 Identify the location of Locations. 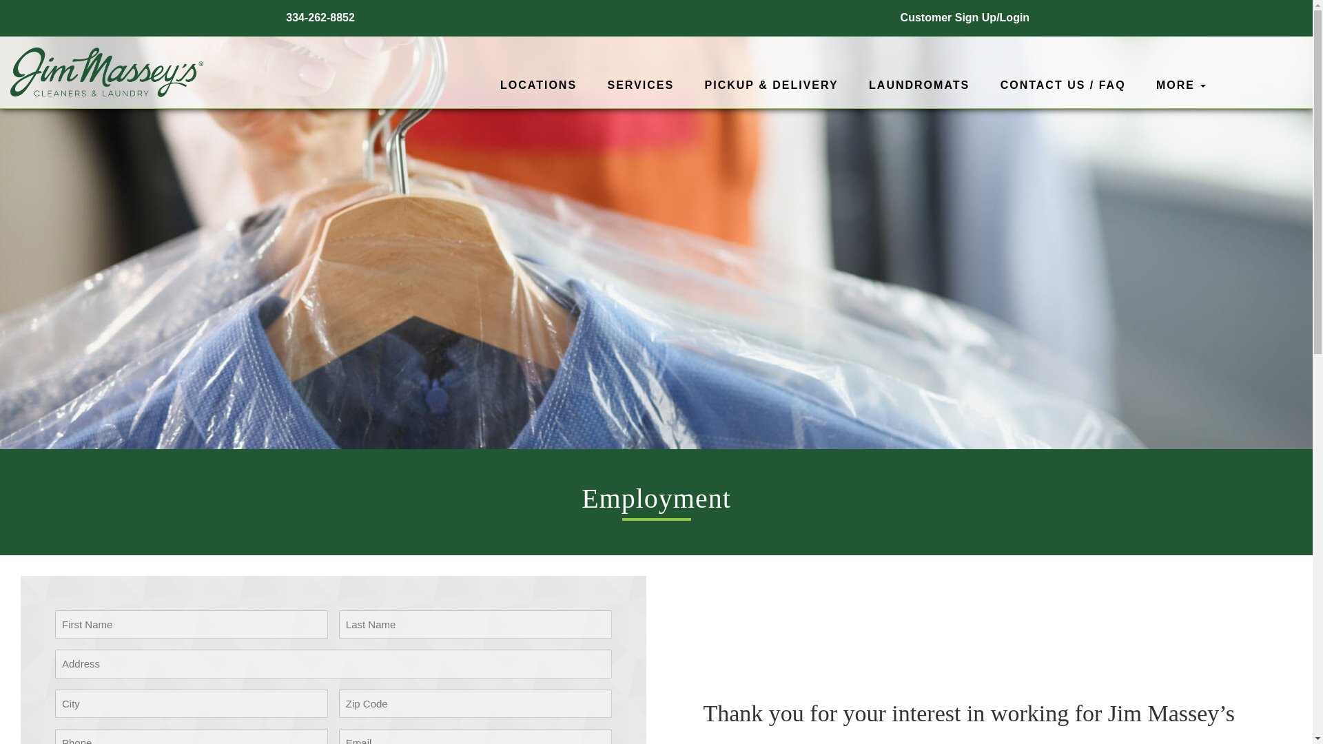
(538, 87).